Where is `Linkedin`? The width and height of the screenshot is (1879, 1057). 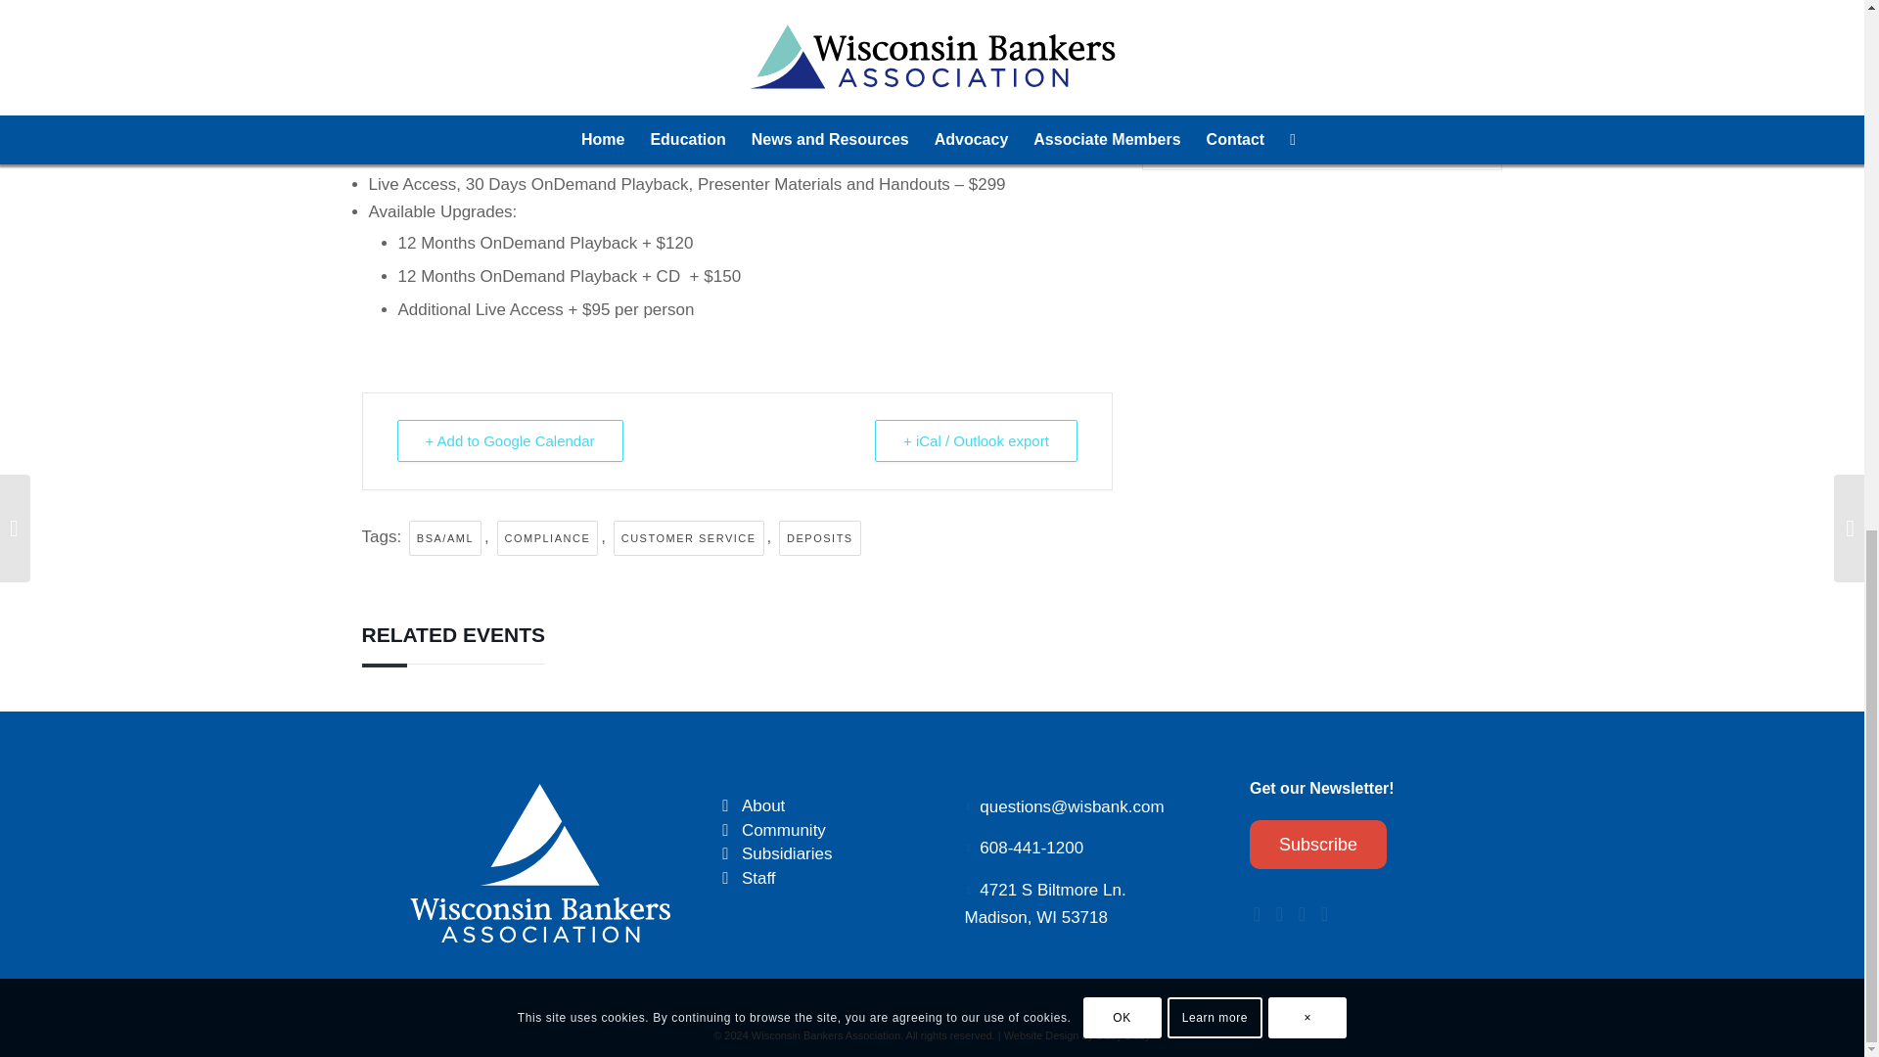 Linkedin is located at coordinates (1386, 106).